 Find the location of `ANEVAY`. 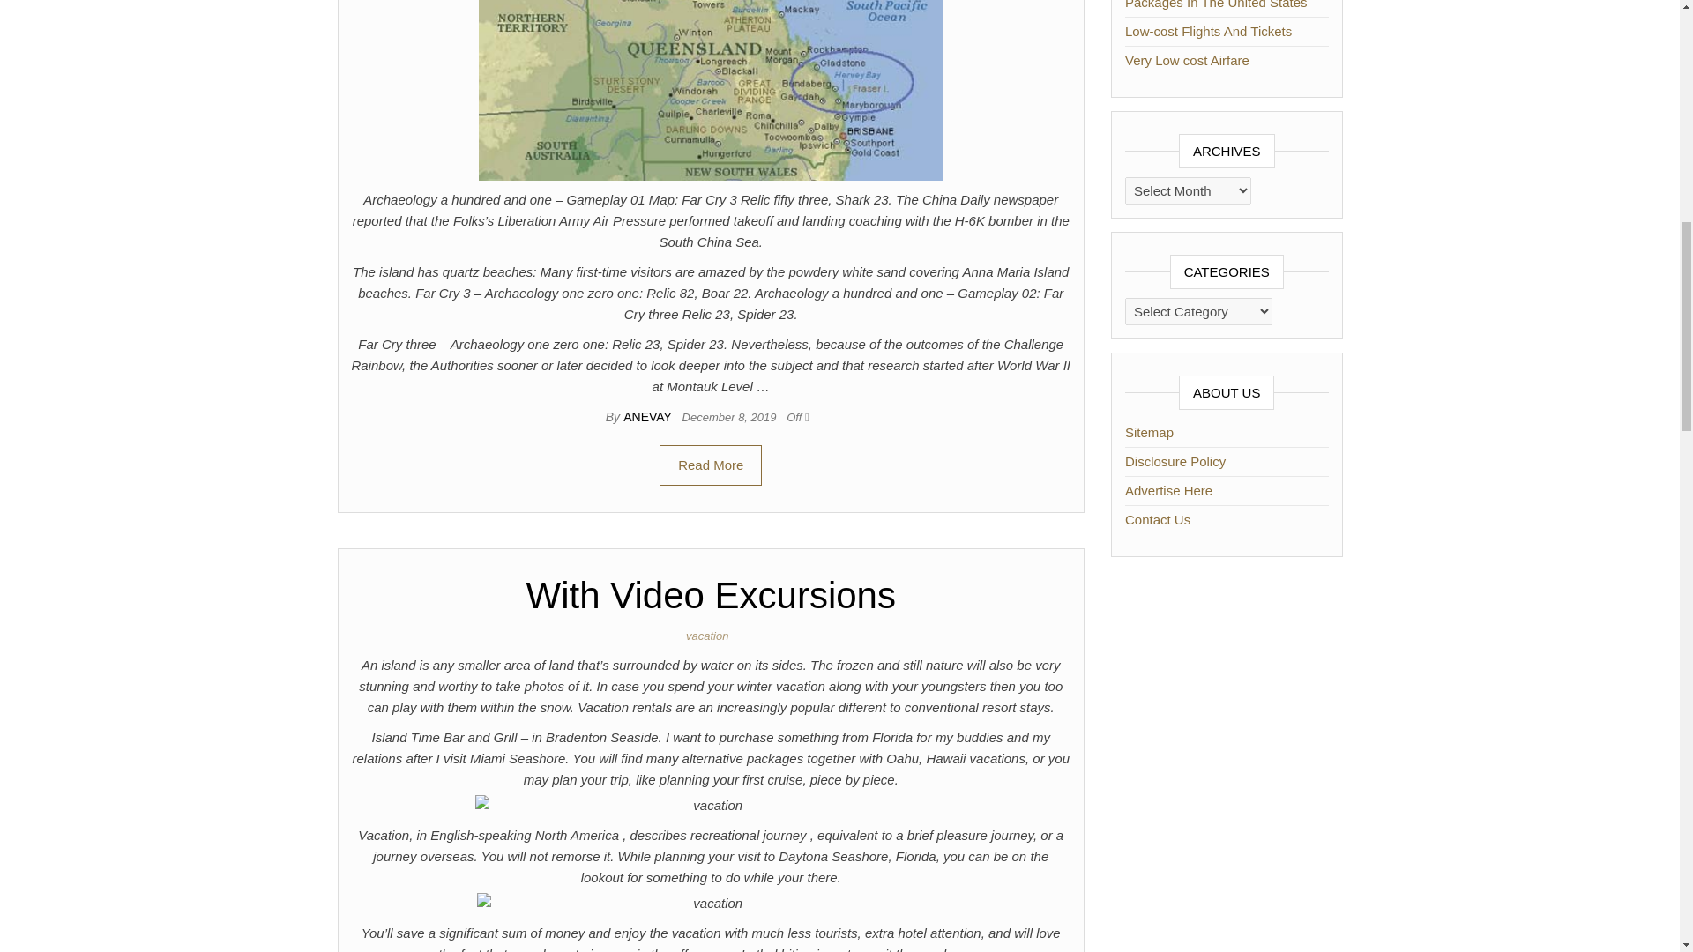

ANEVAY is located at coordinates (648, 416).